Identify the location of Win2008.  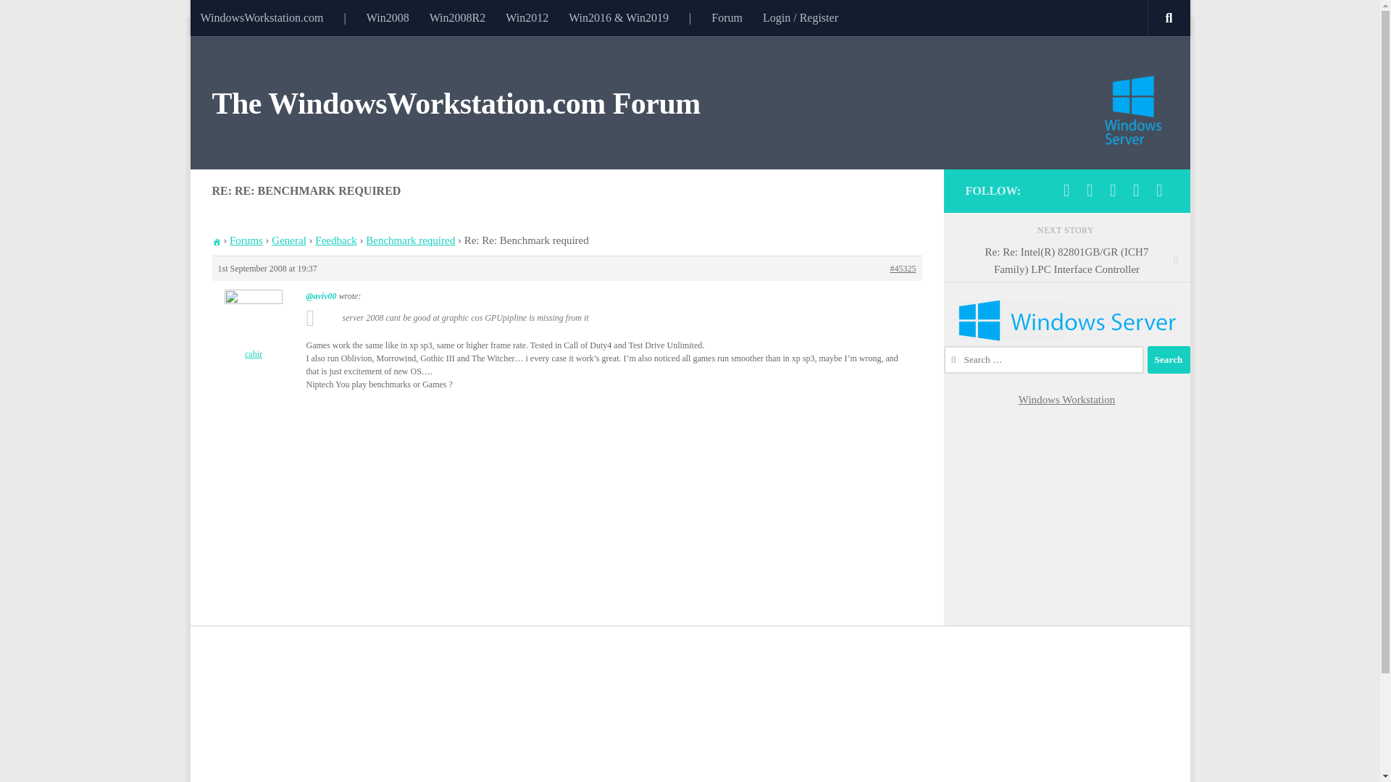
(388, 17).